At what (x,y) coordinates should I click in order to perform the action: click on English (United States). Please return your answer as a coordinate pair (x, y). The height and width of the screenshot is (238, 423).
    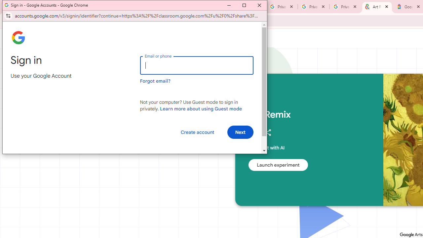
    Looking at the image, I should click on (38, 157).